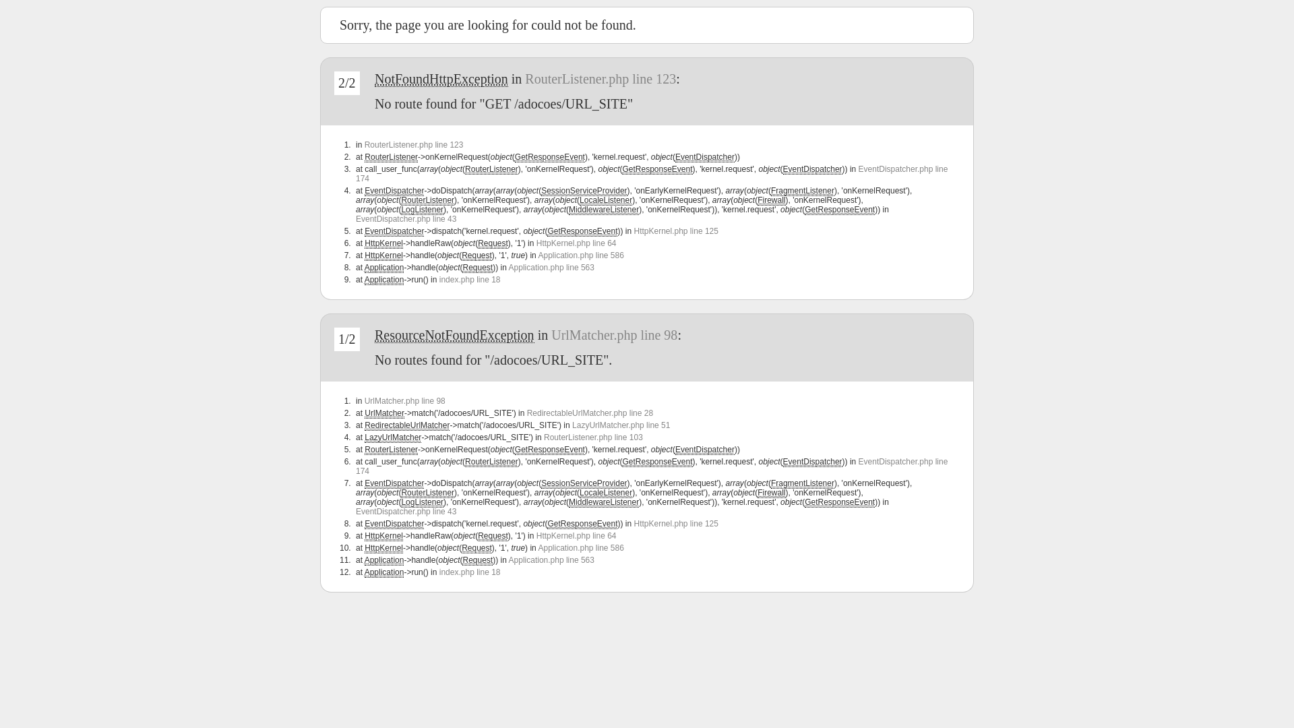 This screenshot has width=1294, height=728. What do you see at coordinates (577, 536) in the screenshot?
I see `HttpKernel.php line 64` at bounding box center [577, 536].